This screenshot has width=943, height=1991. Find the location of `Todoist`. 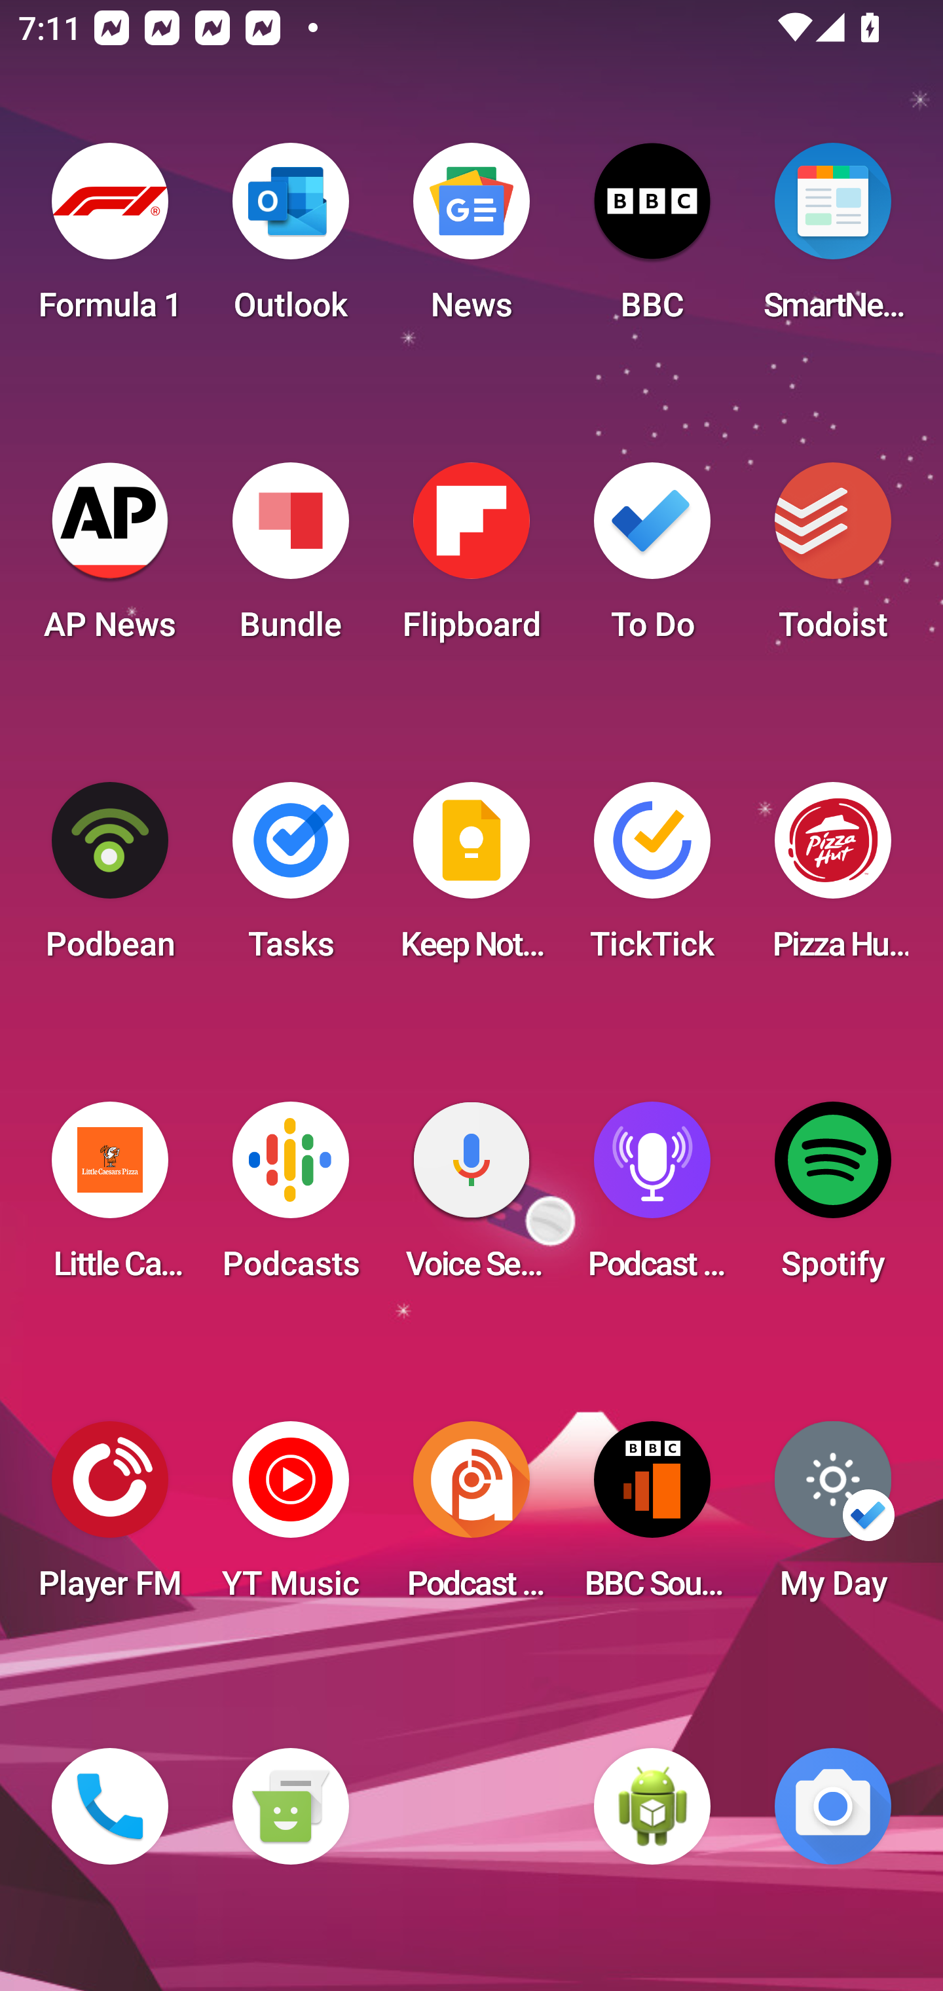

Todoist is located at coordinates (833, 559).